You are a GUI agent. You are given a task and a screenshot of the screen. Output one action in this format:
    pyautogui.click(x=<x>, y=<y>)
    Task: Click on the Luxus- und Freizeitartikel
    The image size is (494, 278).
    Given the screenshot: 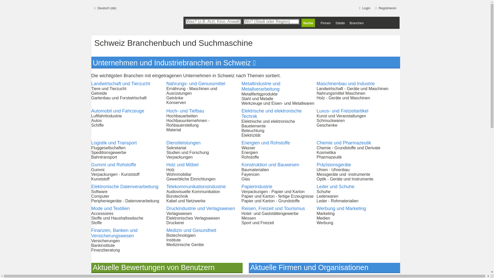 What is the action you would take?
    pyautogui.click(x=342, y=111)
    